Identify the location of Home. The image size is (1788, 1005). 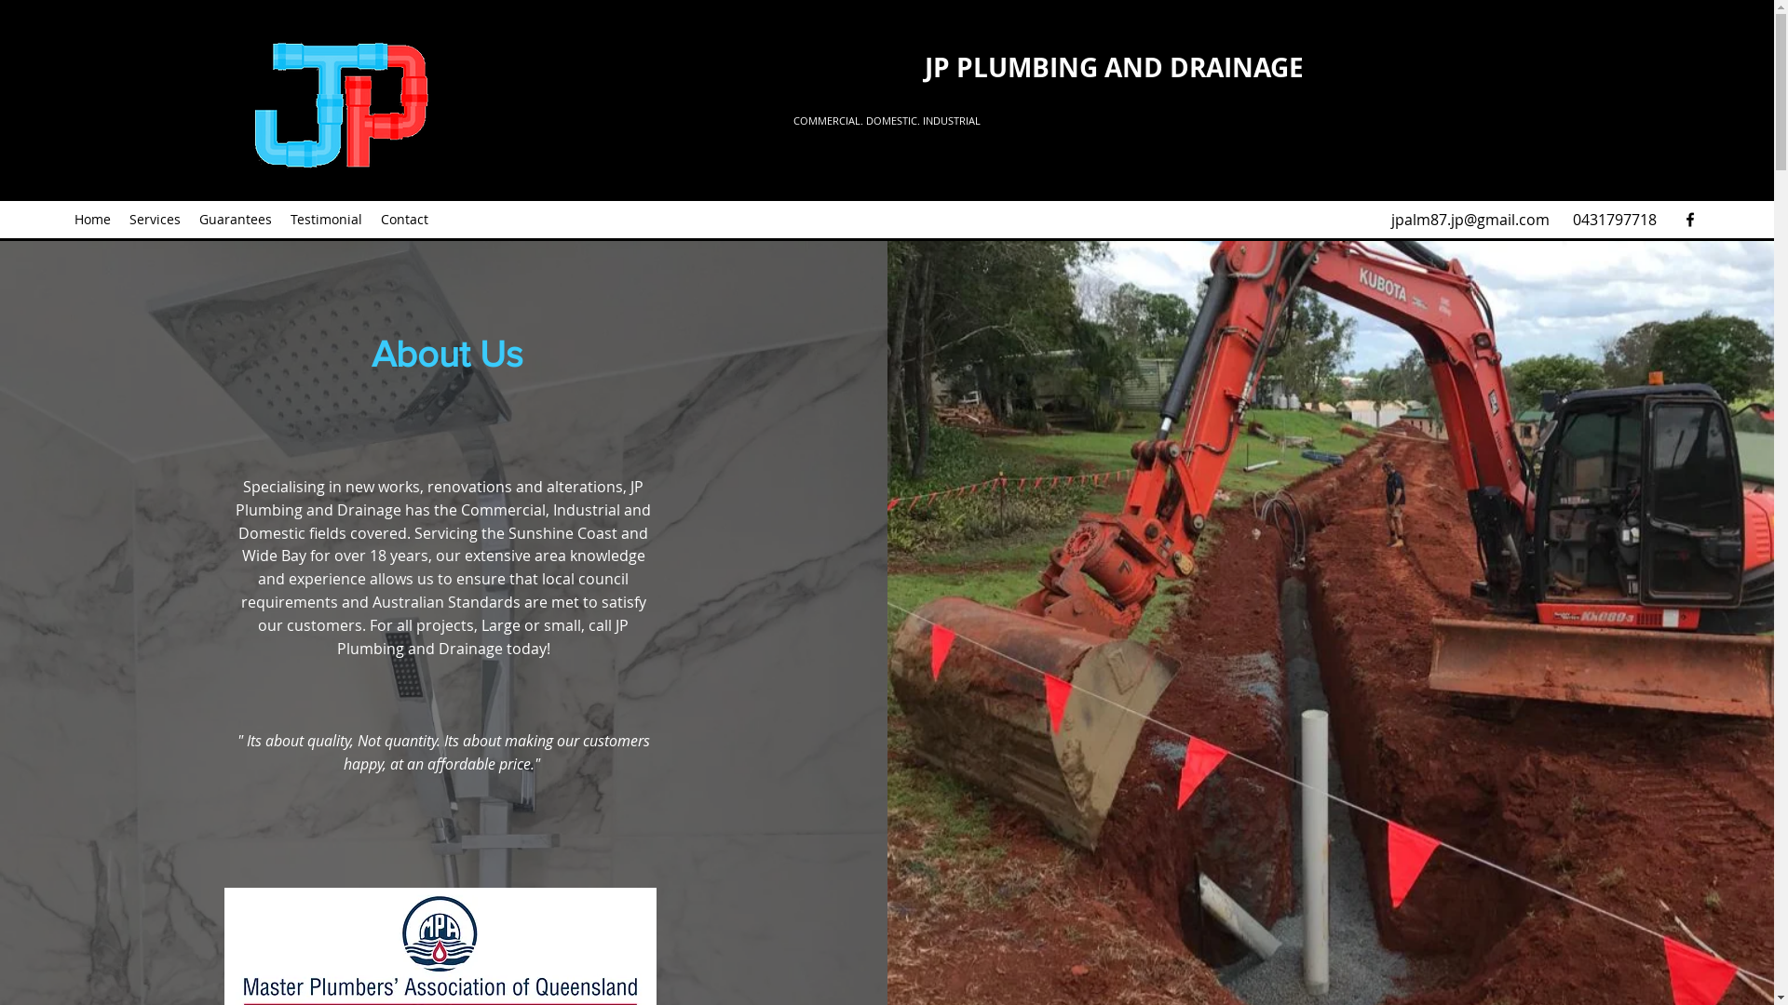
(93, 220).